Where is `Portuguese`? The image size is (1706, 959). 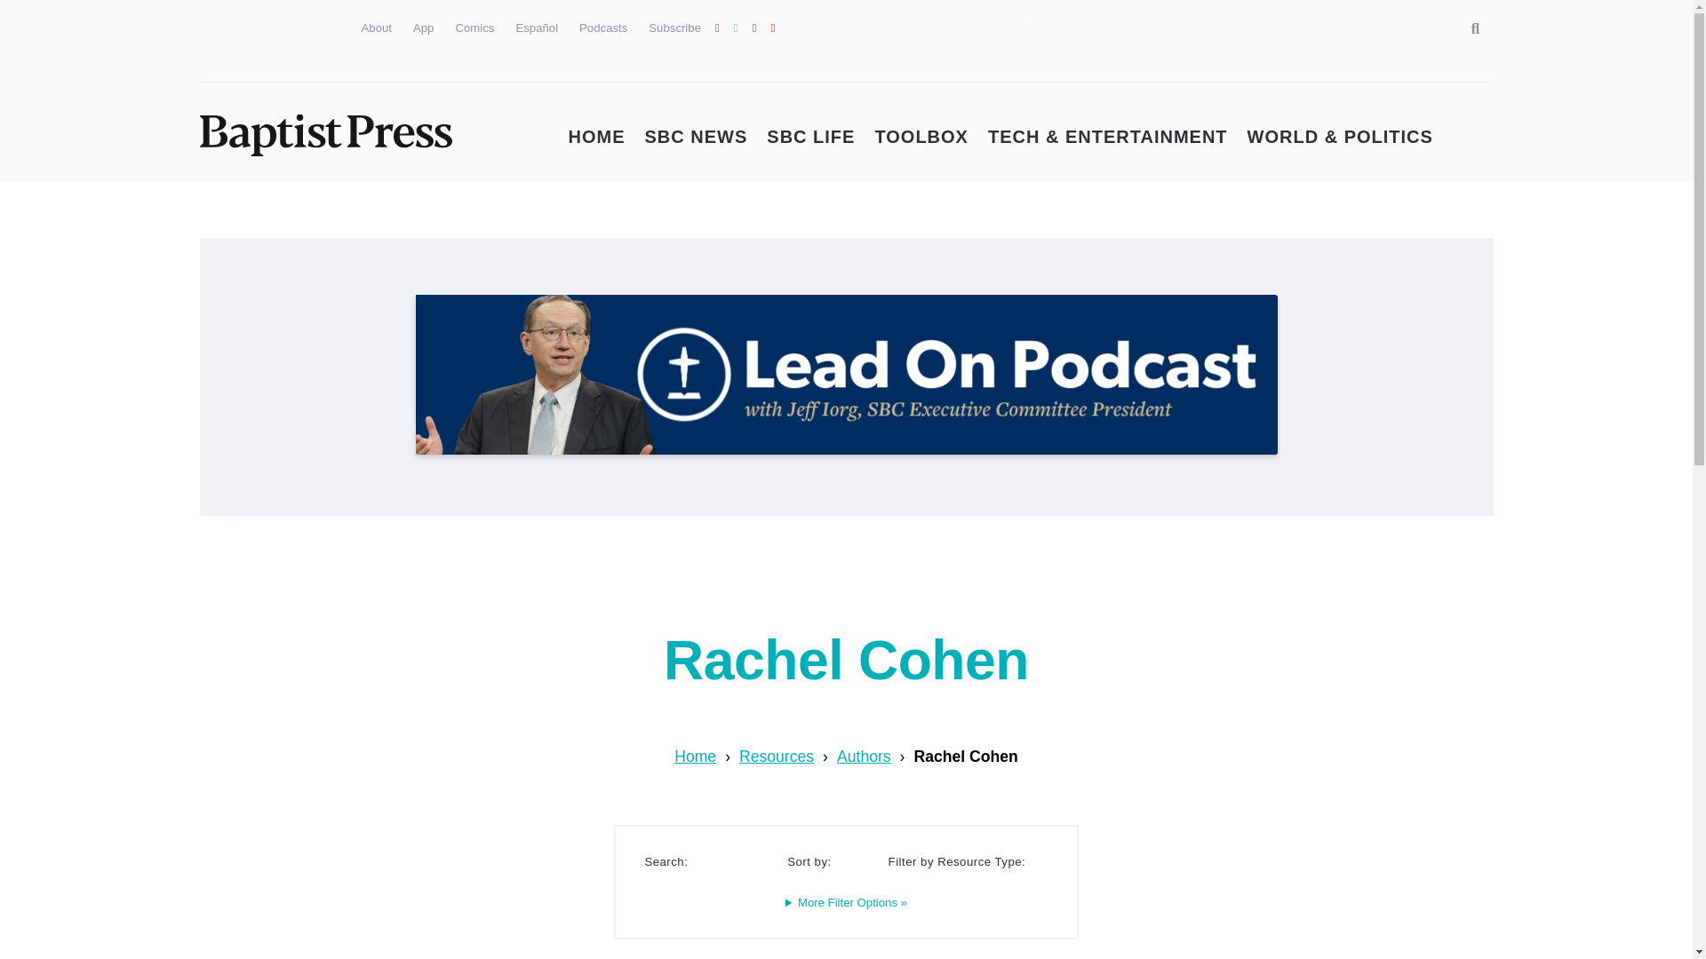
Portuguese is located at coordinates (277, 25).